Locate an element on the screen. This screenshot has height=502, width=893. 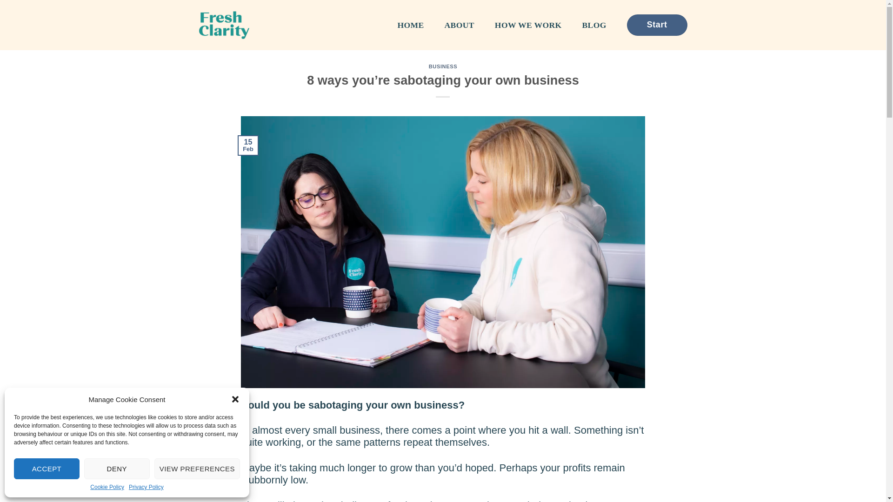
HOME is located at coordinates (410, 25).